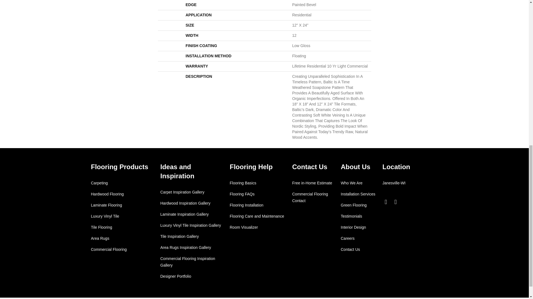 This screenshot has height=299, width=533. I want to click on Contact Us, so click(310, 167).